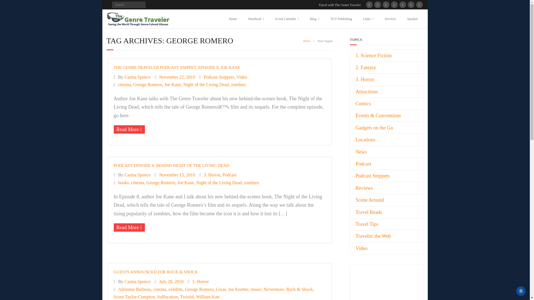  Describe the element at coordinates (256, 19) in the screenshot. I see `Masthead` at that location.